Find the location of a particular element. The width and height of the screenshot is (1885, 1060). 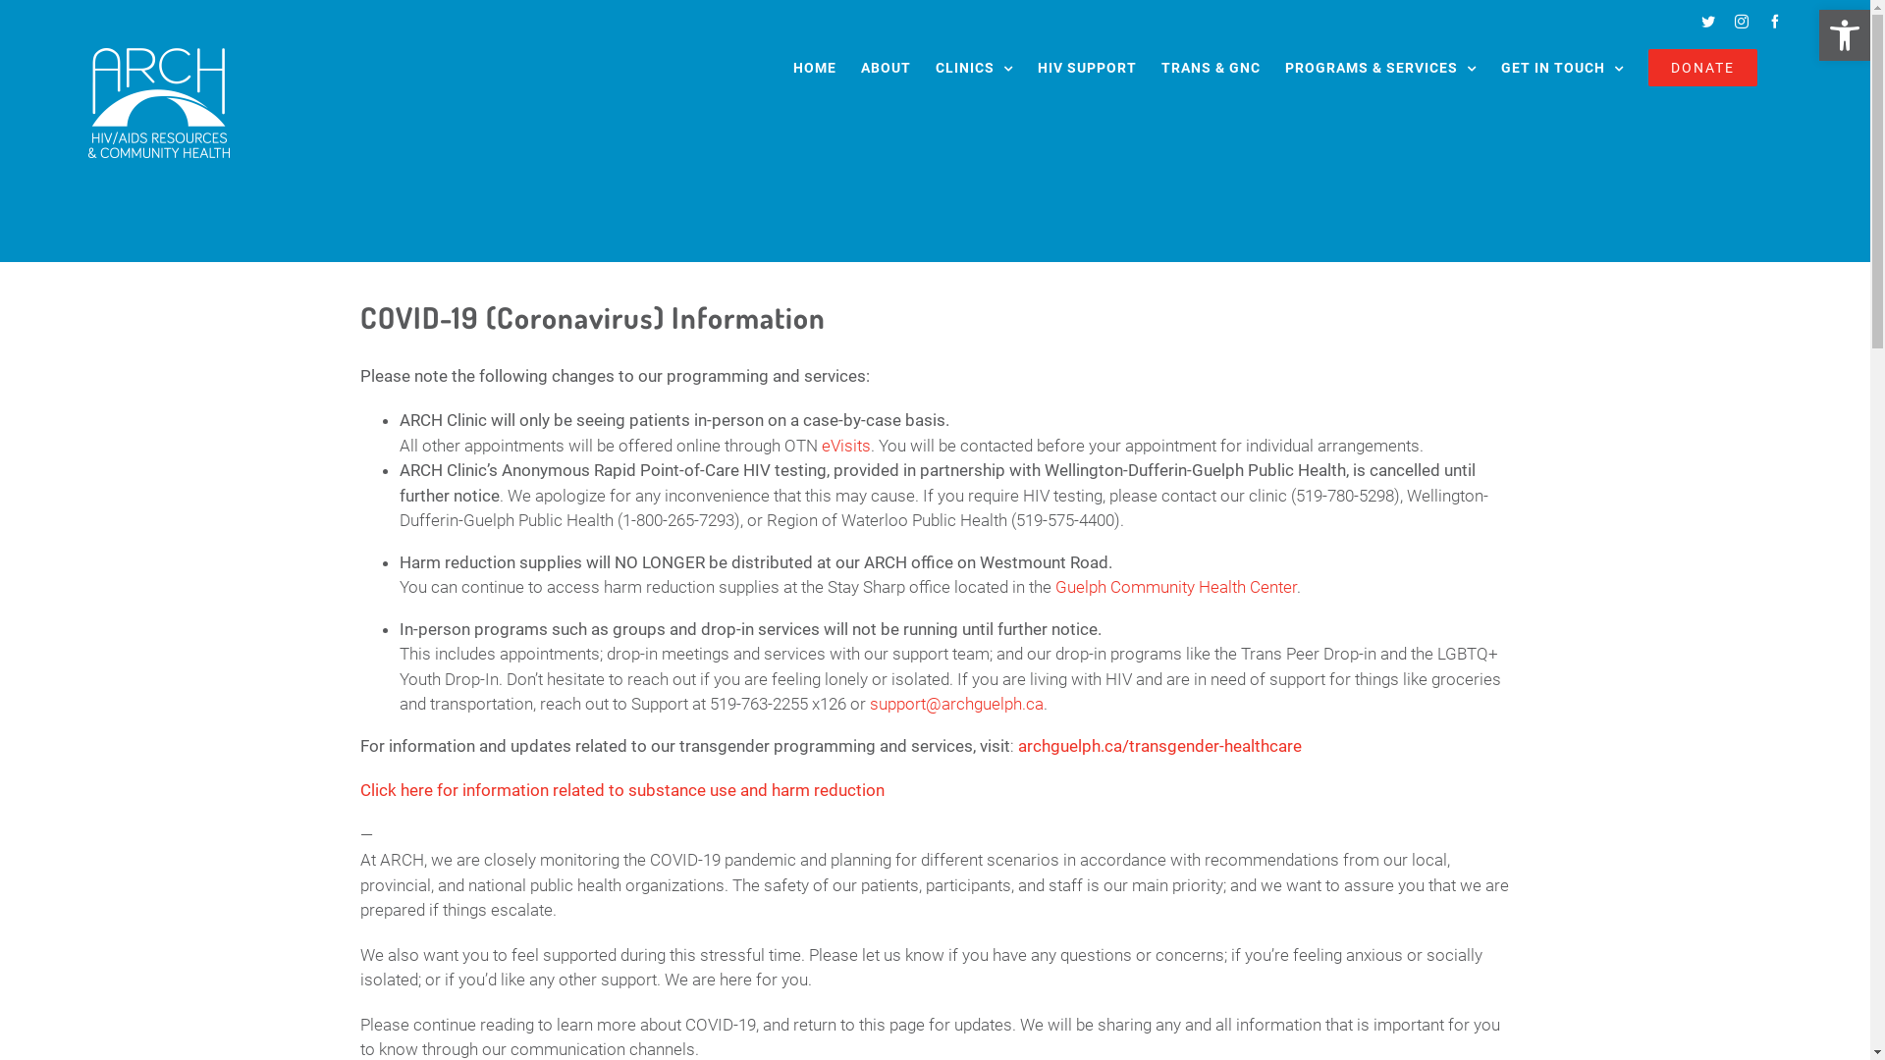

ABOUT is located at coordinates (886, 68).